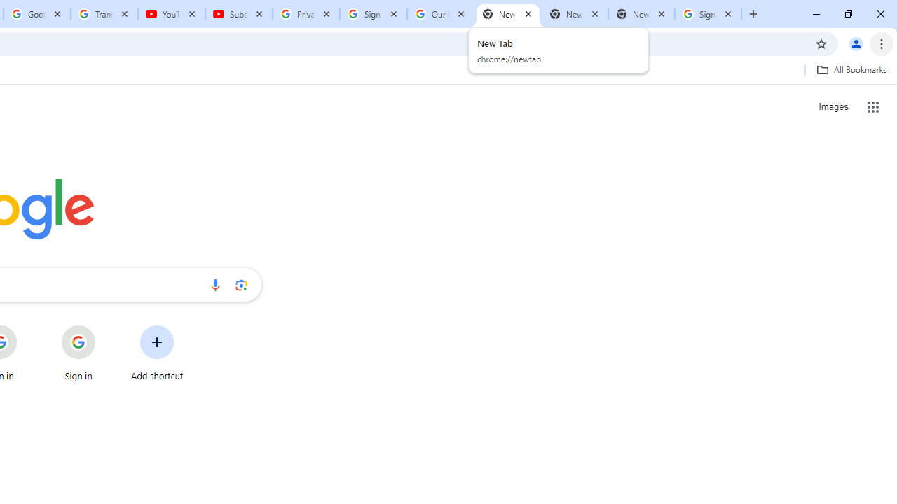  What do you see at coordinates (708, 14) in the screenshot?
I see `Sign in - Google Accounts` at bounding box center [708, 14].